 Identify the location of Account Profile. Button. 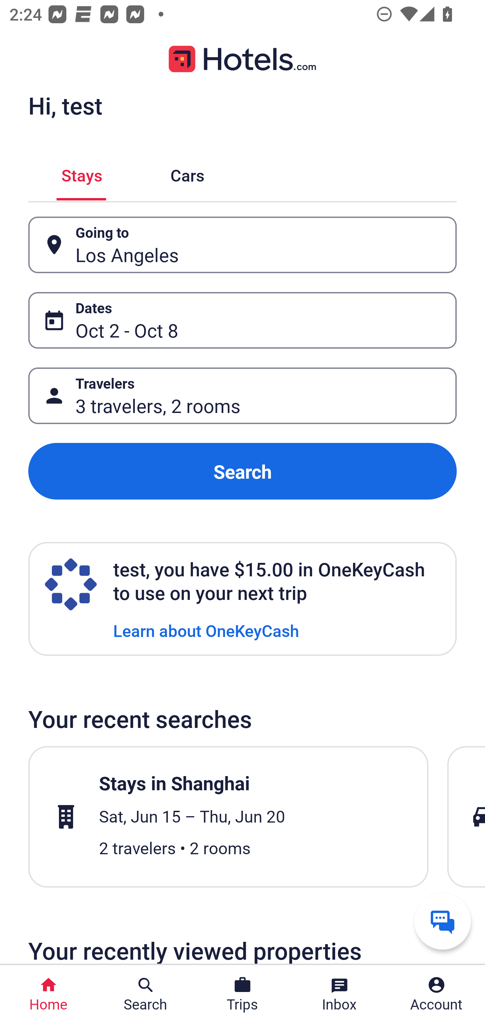
(437, 994).